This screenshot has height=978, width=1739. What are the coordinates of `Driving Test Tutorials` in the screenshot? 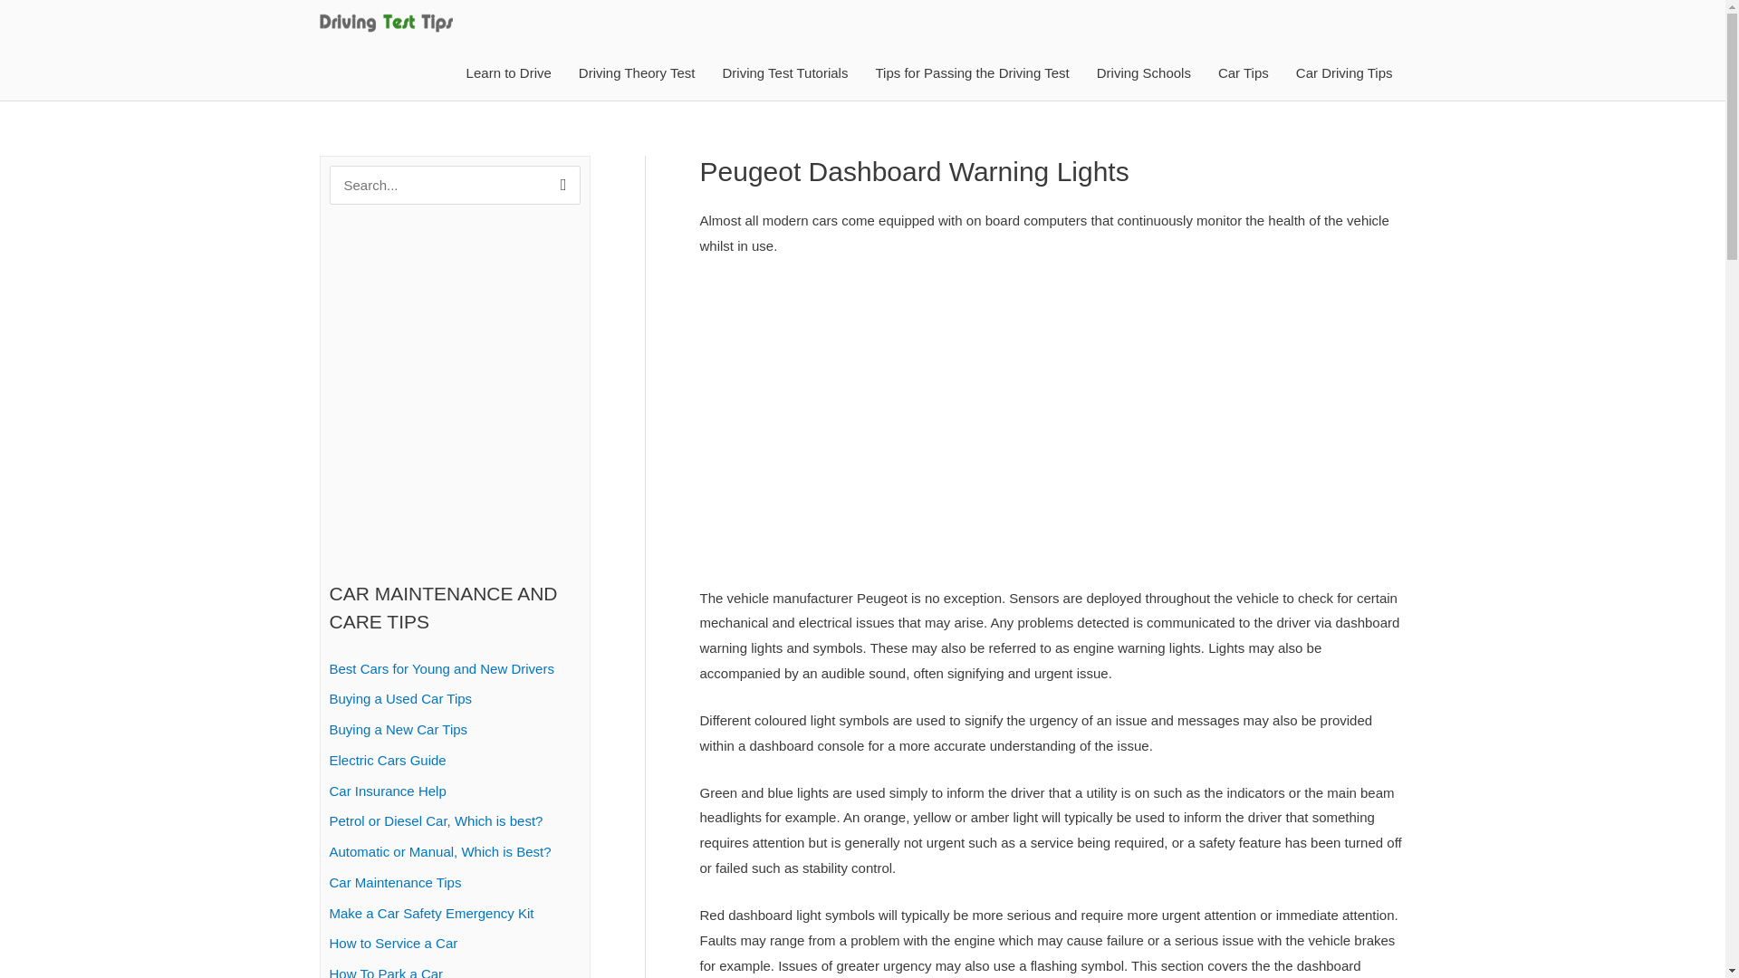 It's located at (784, 72).